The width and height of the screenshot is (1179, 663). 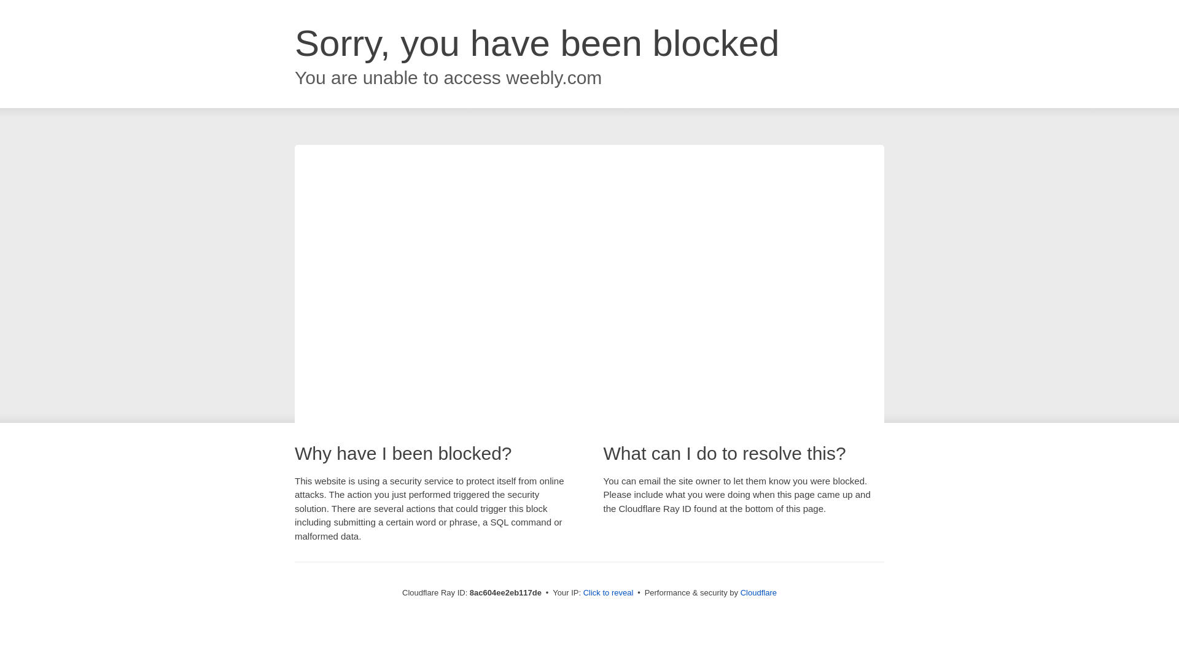 What do you see at coordinates (758, 592) in the screenshot?
I see `Cloudflare` at bounding box center [758, 592].